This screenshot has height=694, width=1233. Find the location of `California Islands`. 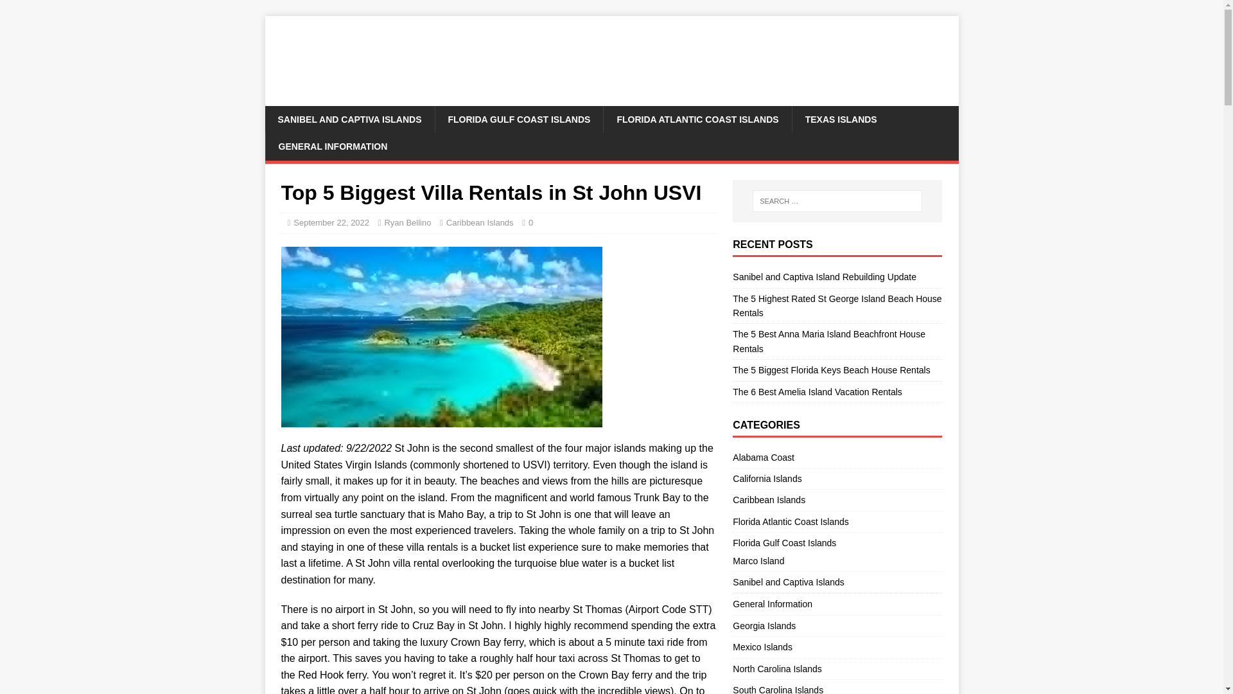

California Islands is located at coordinates (837, 479).